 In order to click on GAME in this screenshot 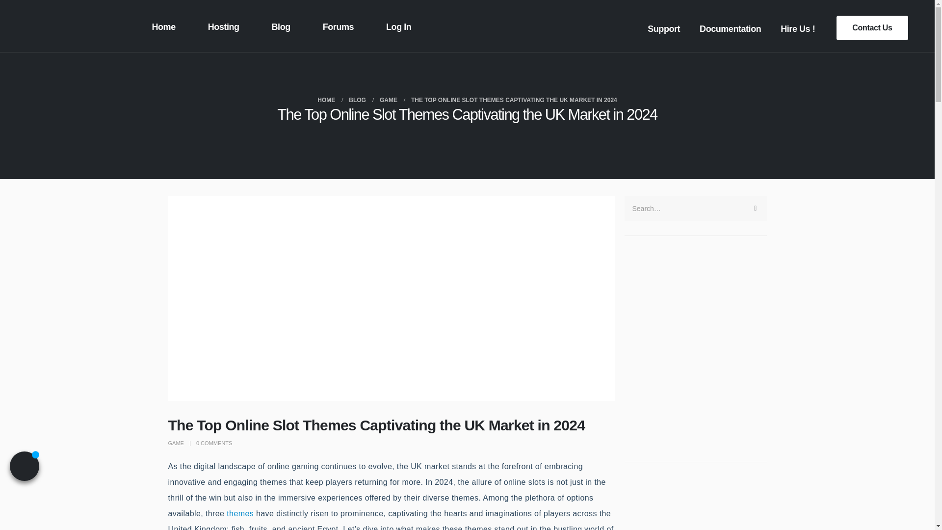, I will do `click(176, 443)`.